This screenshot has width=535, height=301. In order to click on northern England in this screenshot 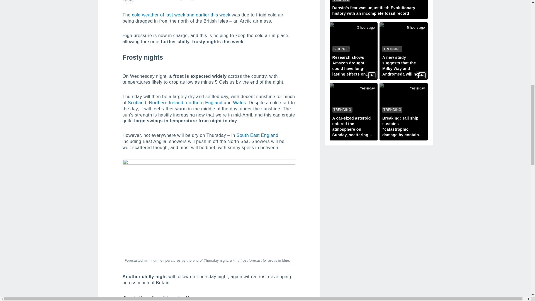, I will do `click(204, 103)`.